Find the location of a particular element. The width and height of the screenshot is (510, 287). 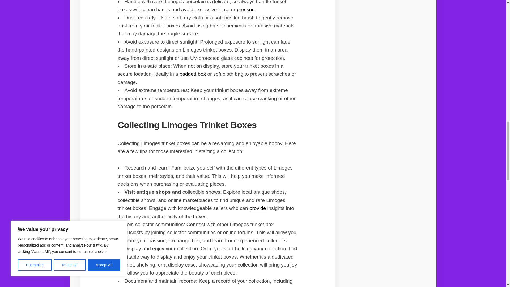

provide is located at coordinates (257, 208).